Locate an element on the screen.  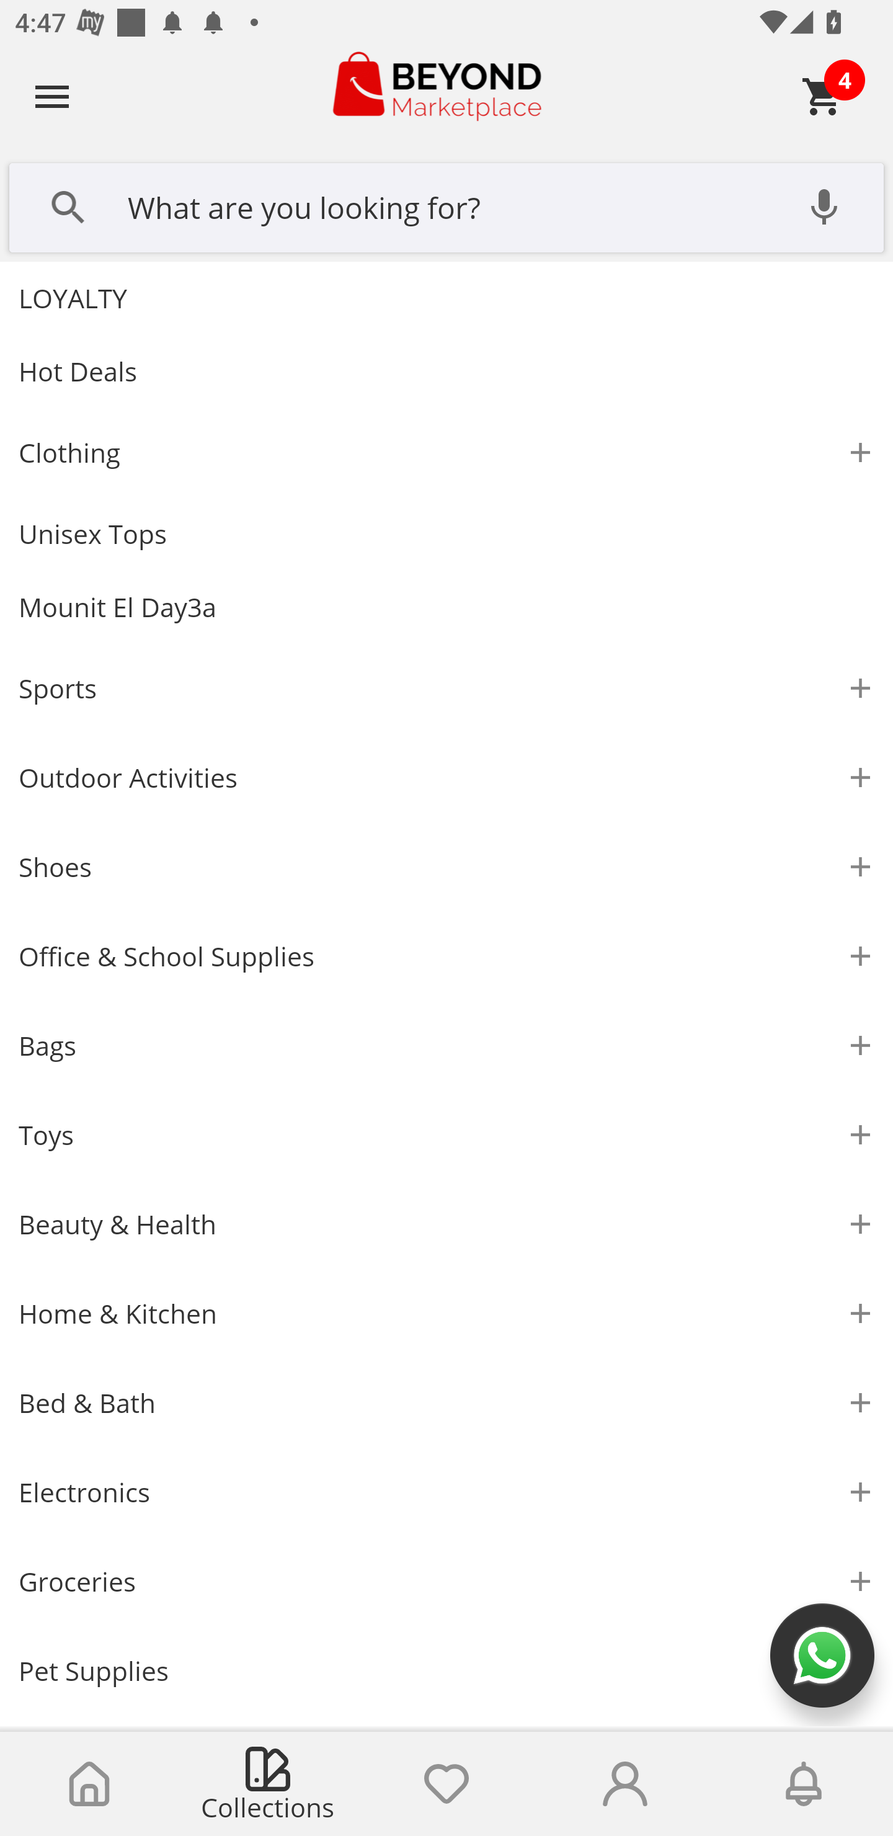
Beauty & Health is located at coordinates (446, 1224).